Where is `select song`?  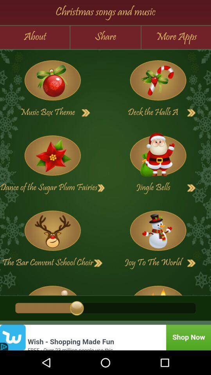
select song is located at coordinates (158, 80).